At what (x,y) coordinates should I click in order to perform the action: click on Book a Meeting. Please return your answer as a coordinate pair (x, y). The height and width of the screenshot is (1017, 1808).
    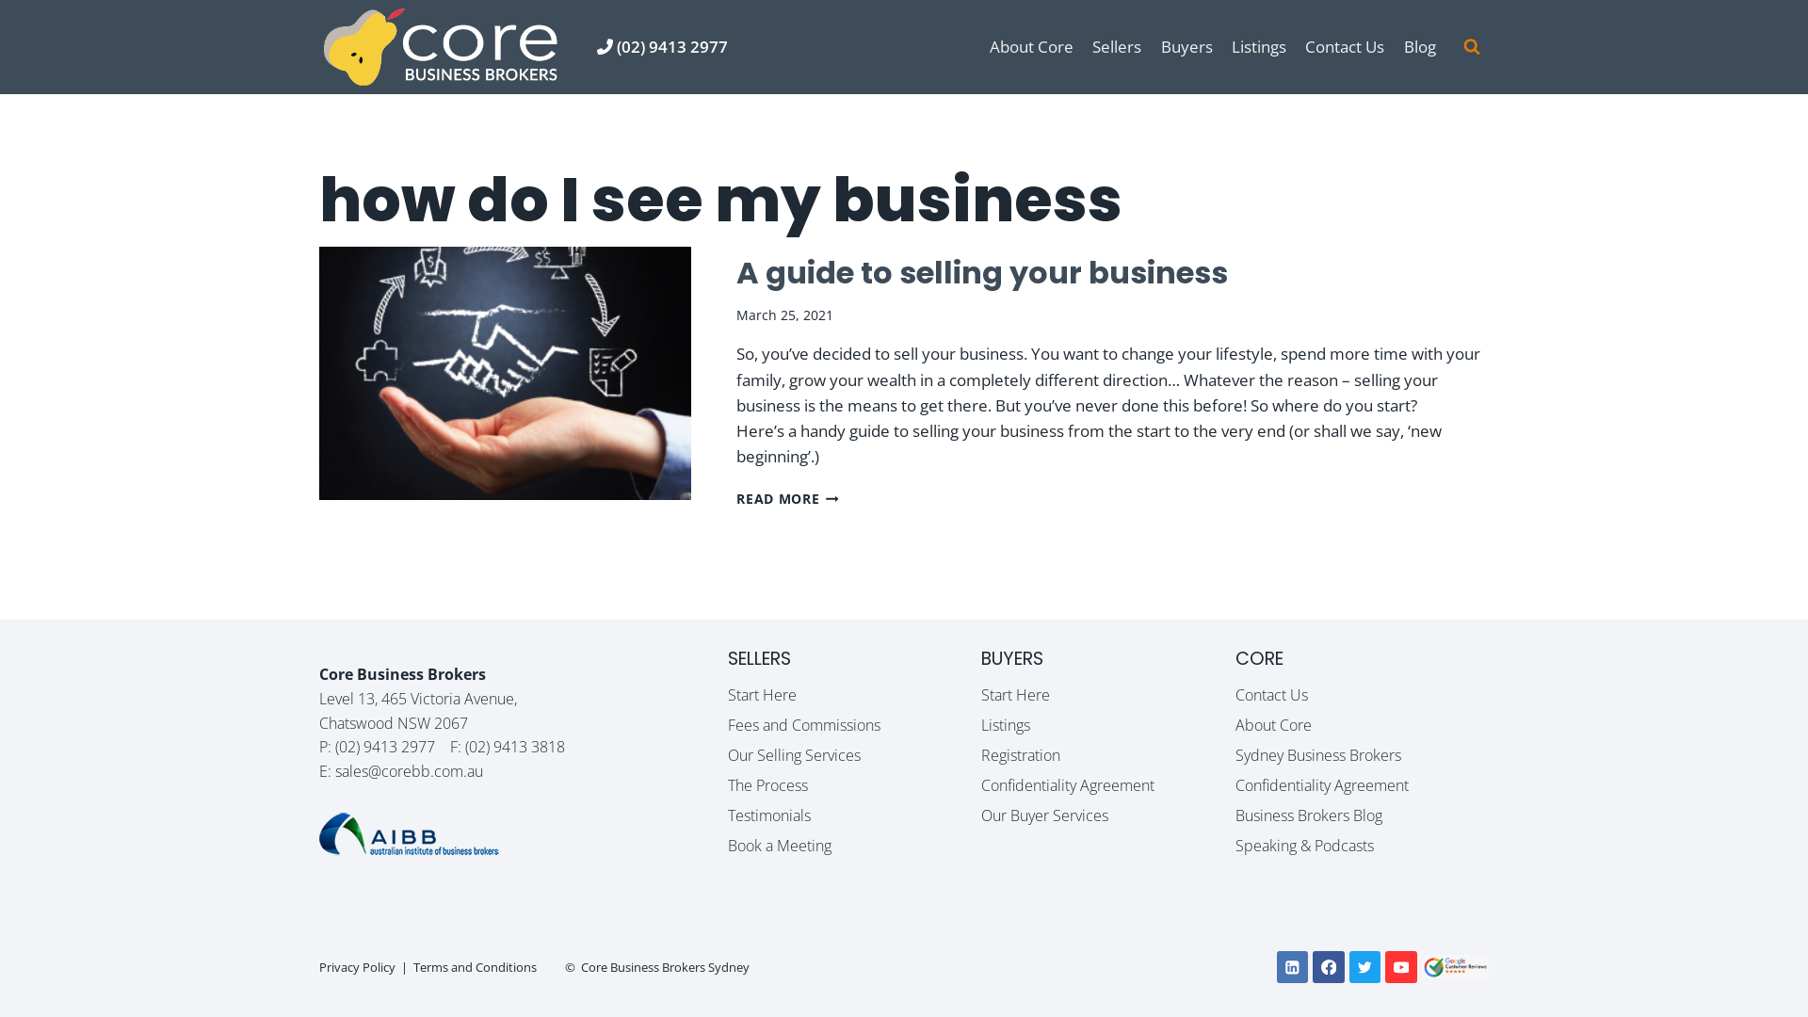
    Looking at the image, I should click on (855, 846).